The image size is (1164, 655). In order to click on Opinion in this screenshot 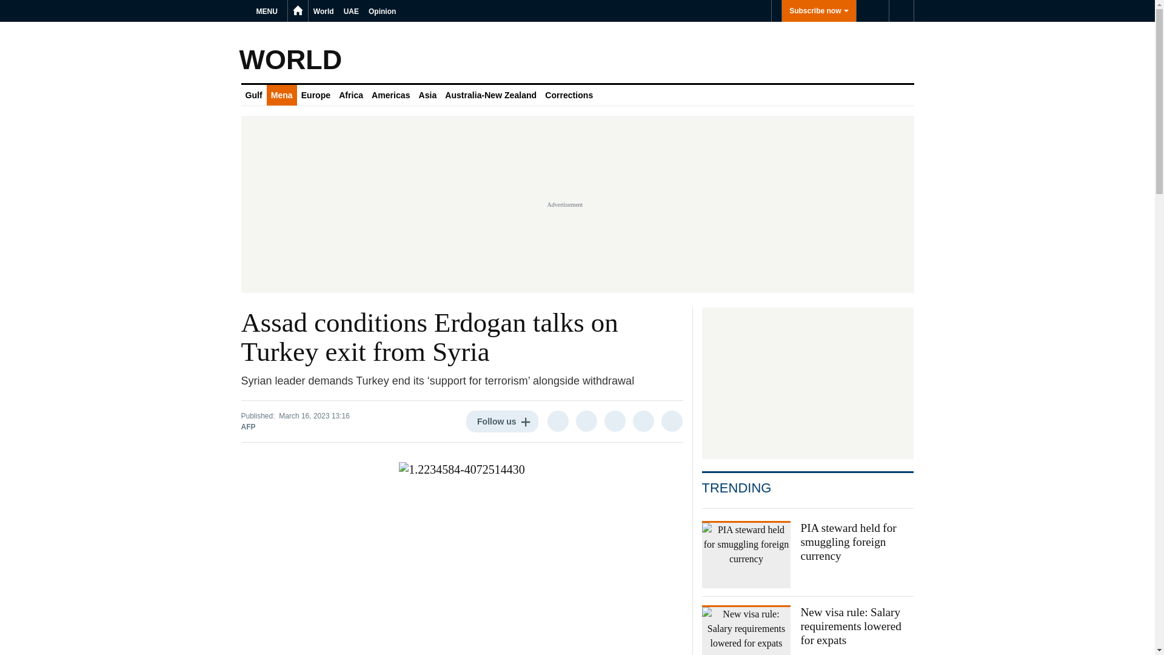, I will do `click(382, 11)`.